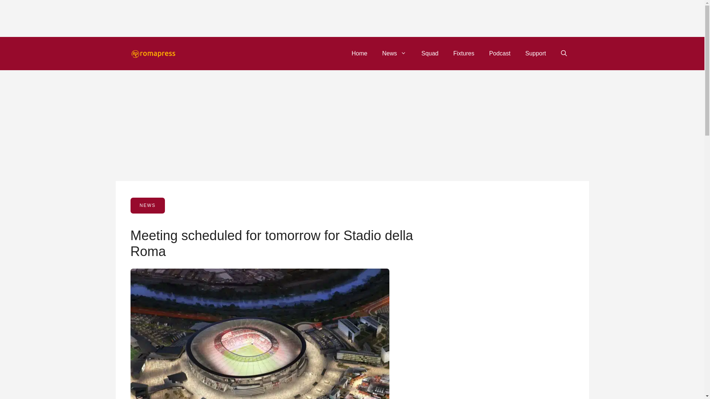  Describe the element at coordinates (464, 53) in the screenshot. I see `Fixtures` at that location.